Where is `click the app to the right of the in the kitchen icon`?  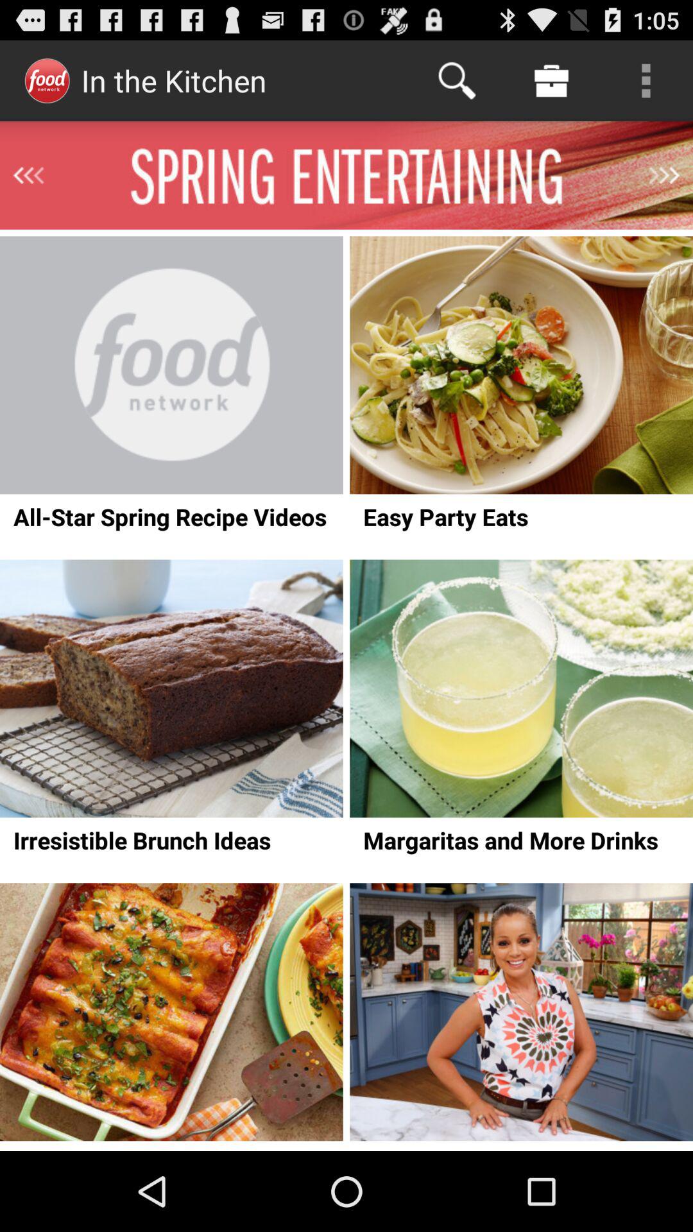
click the app to the right of the in the kitchen icon is located at coordinates (457, 81).